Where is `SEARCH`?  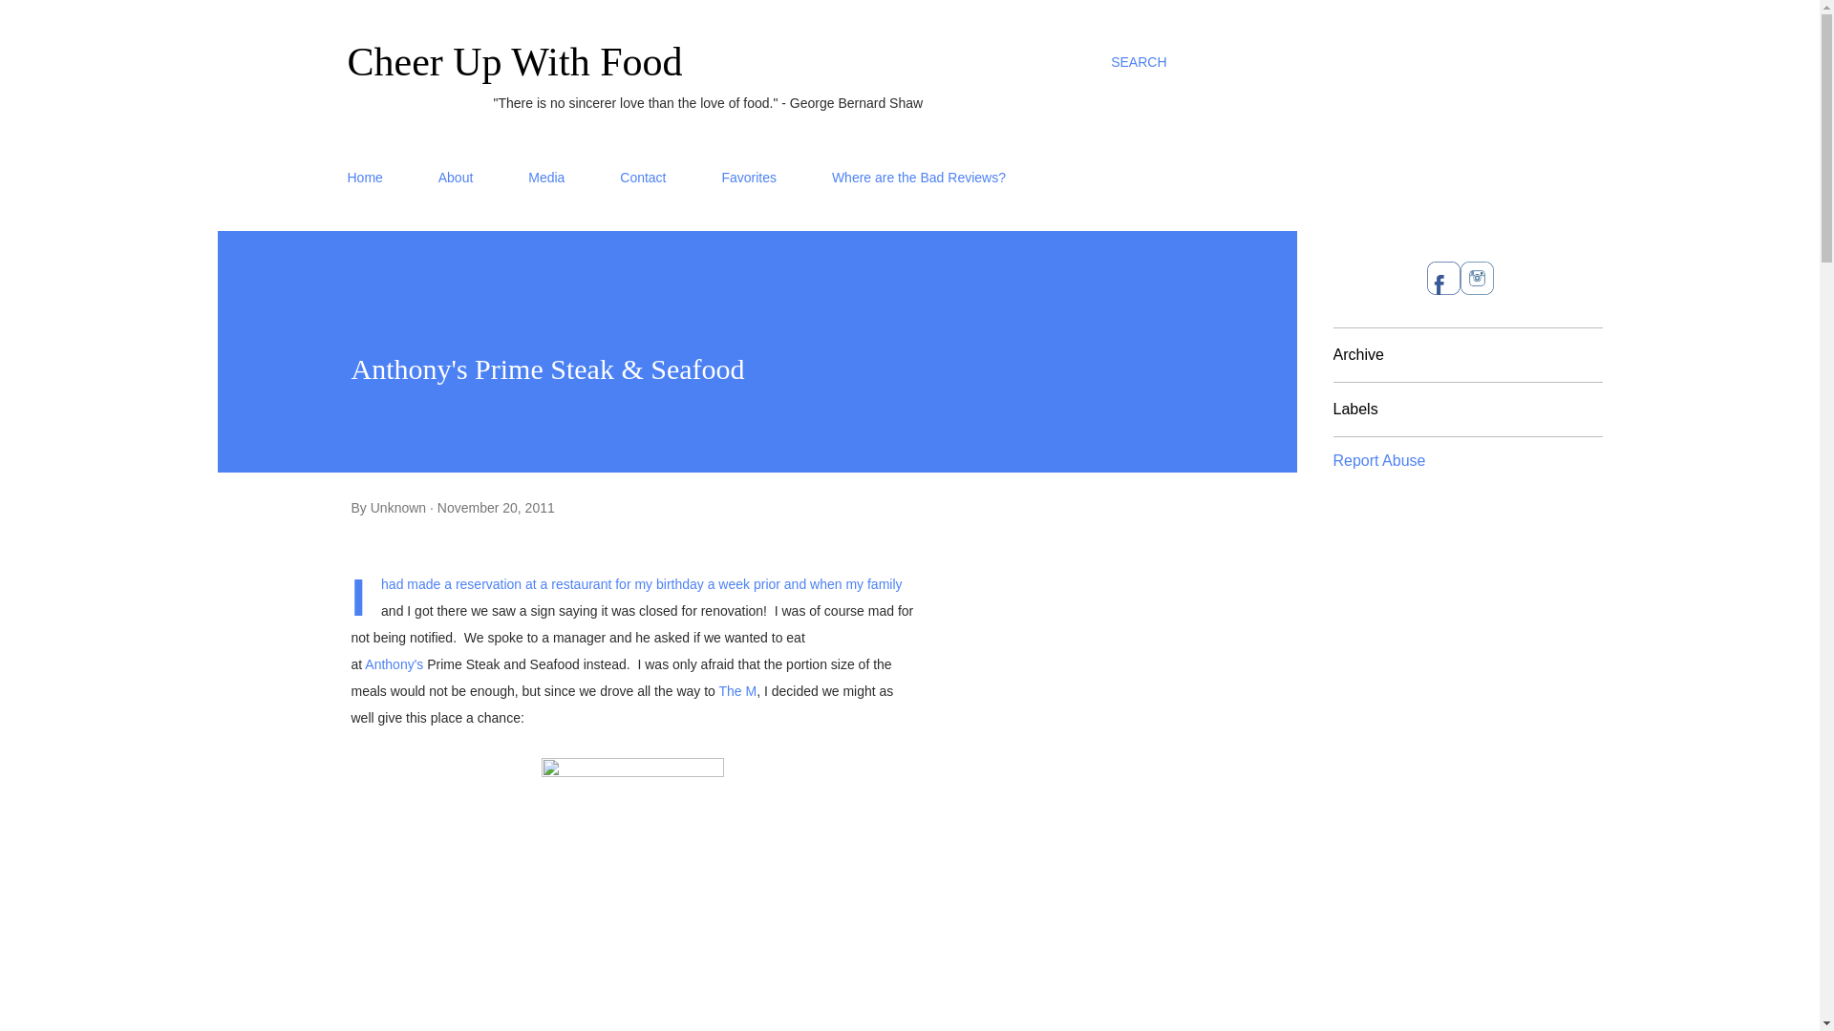 SEARCH is located at coordinates (1139, 62).